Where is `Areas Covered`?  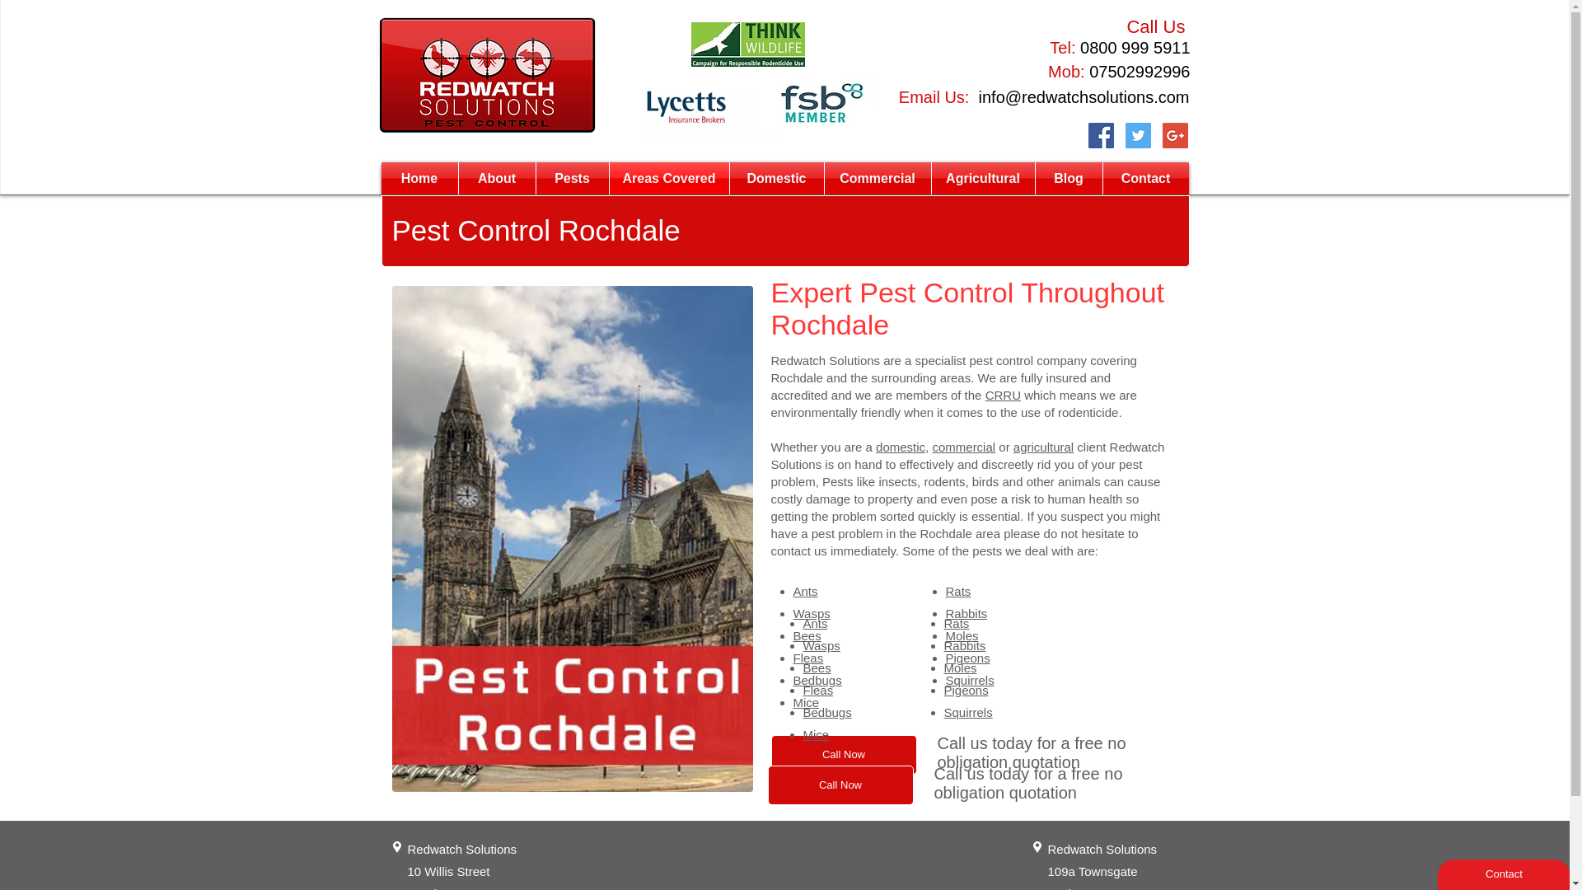 Areas Covered is located at coordinates (669, 178).